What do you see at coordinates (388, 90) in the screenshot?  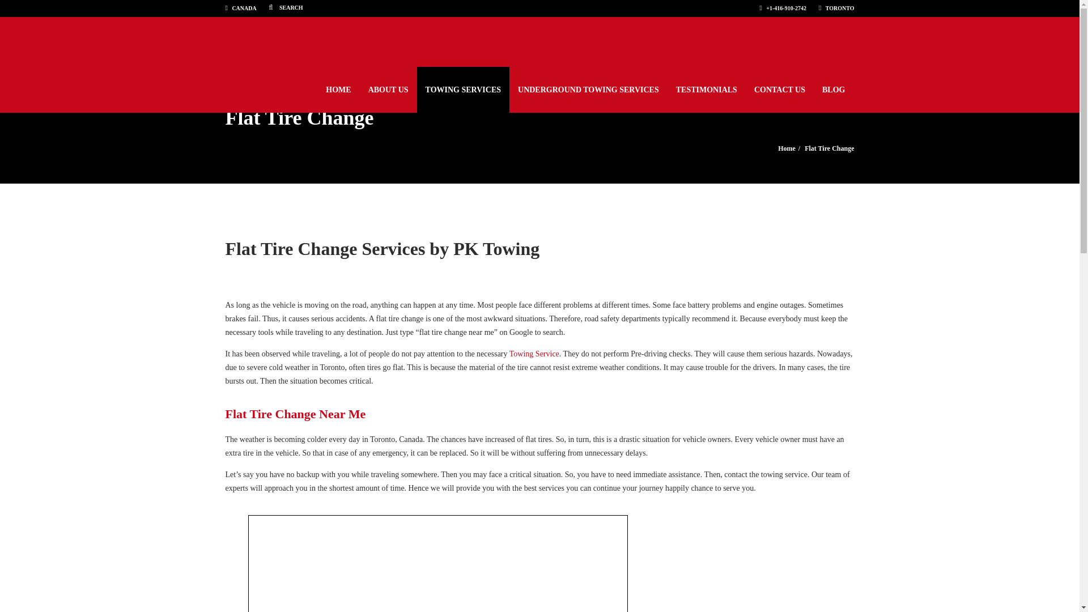 I see `ABOUT US` at bounding box center [388, 90].